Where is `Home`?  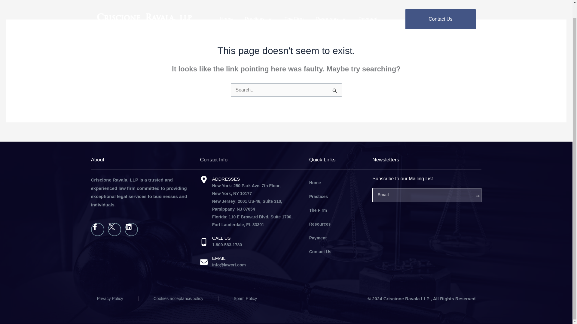
Home is located at coordinates (226, 19).